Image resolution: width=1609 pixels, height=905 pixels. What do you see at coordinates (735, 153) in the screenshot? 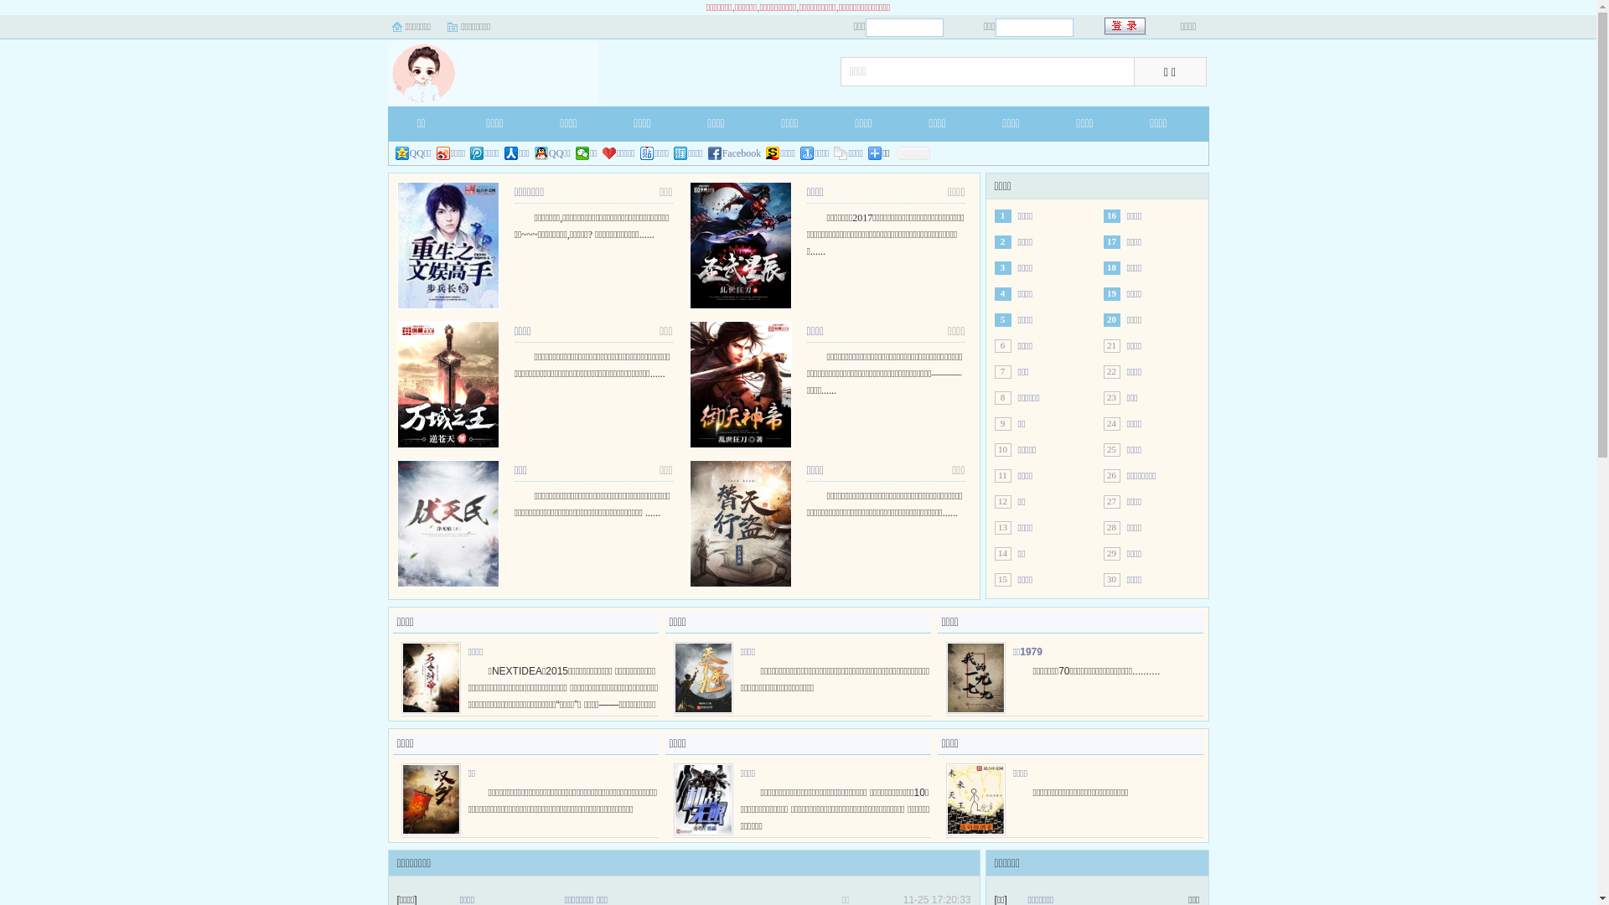
I see `Facebook` at bounding box center [735, 153].